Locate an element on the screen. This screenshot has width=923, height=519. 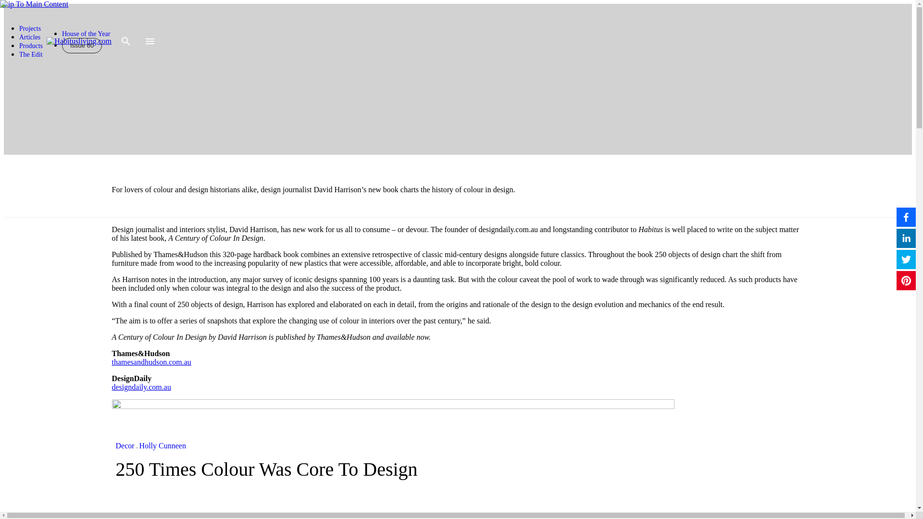
Decor is located at coordinates (125, 446).